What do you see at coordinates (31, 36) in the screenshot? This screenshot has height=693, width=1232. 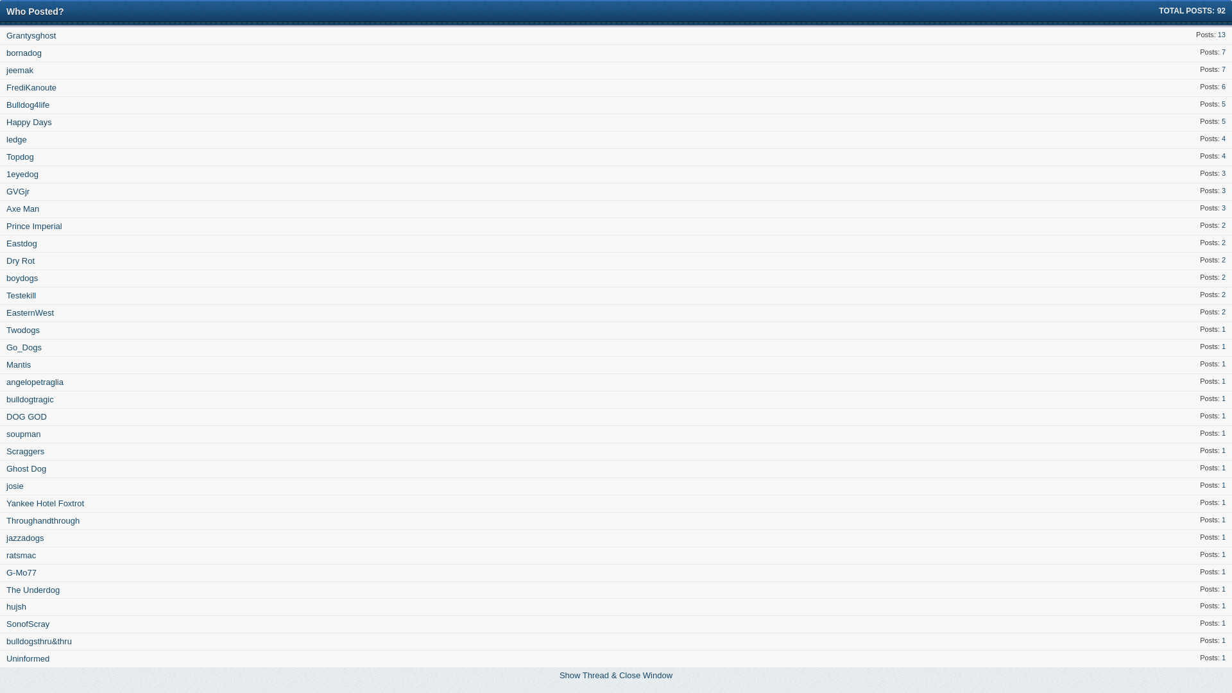 I see `Grantysghost` at bounding box center [31, 36].